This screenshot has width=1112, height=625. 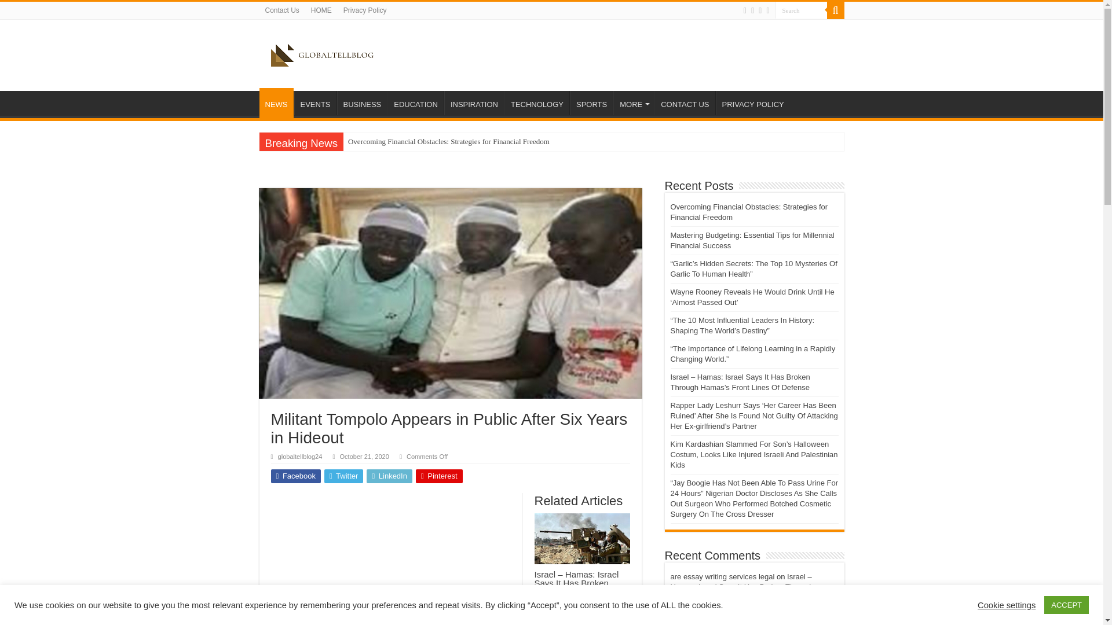 What do you see at coordinates (276, 103) in the screenshot?
I see `NEWS` at bounding box center [276, 103].